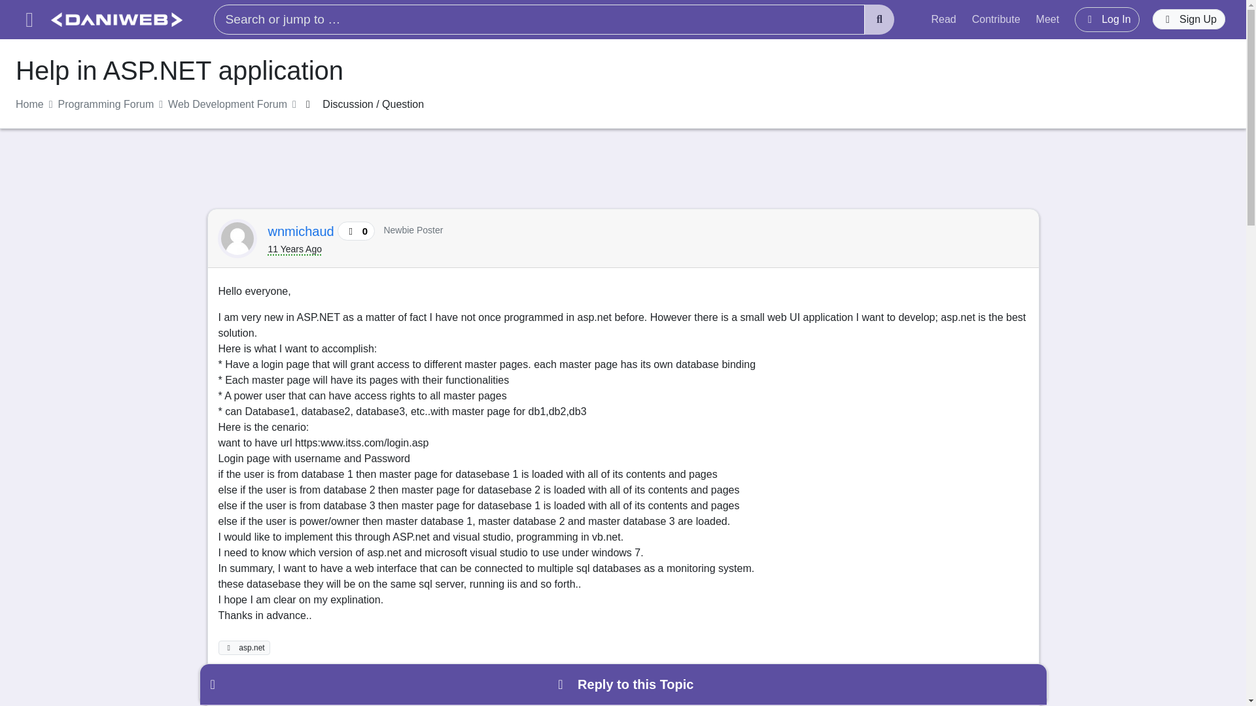 The width and height of the screenshot is (1256, 706). I want to click on wnmichaud, so click(303, 231).